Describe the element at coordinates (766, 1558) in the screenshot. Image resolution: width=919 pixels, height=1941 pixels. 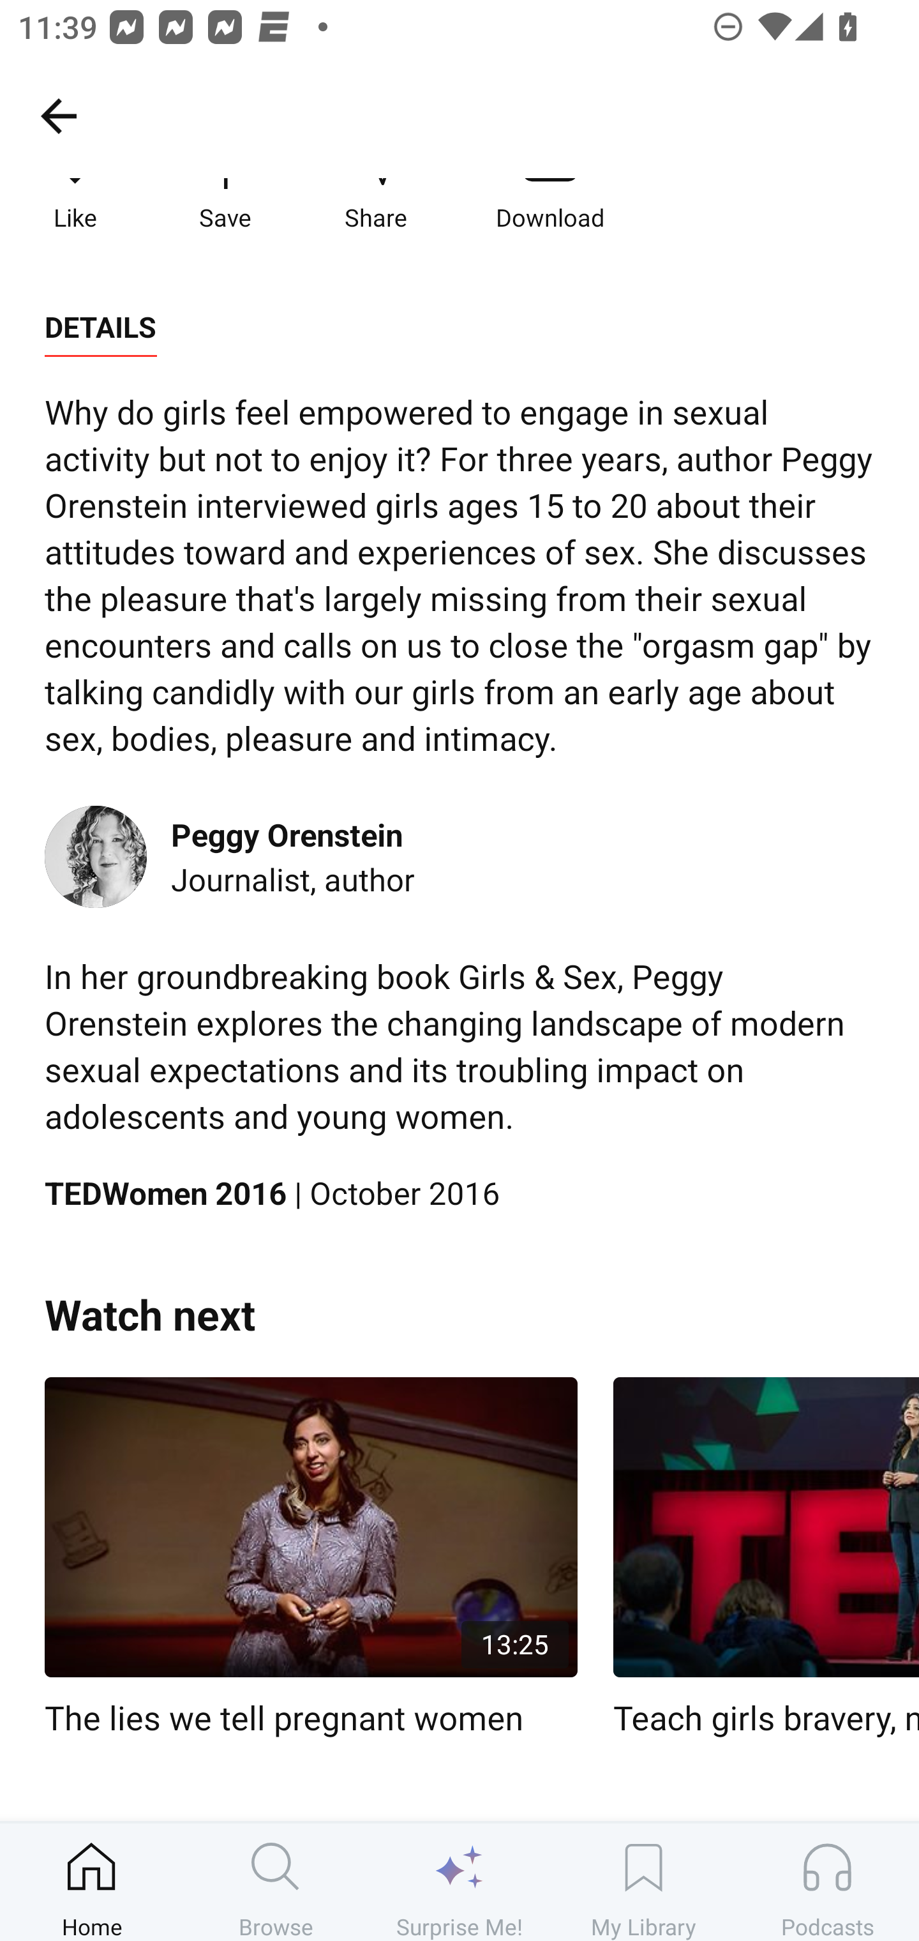
I see `Teach girls bravery, not perfection` at that location.